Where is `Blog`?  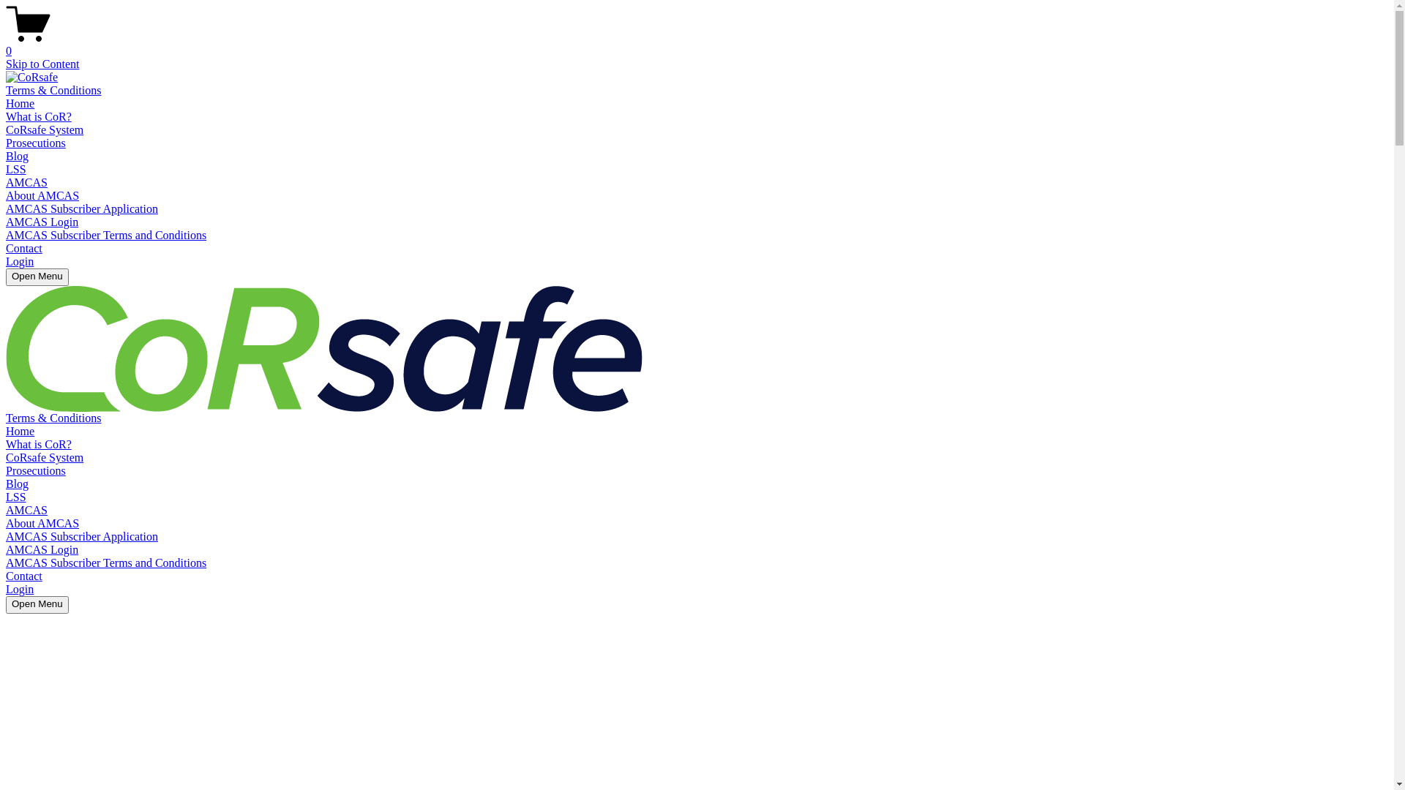
Blog is located at coordinates (18, 484).